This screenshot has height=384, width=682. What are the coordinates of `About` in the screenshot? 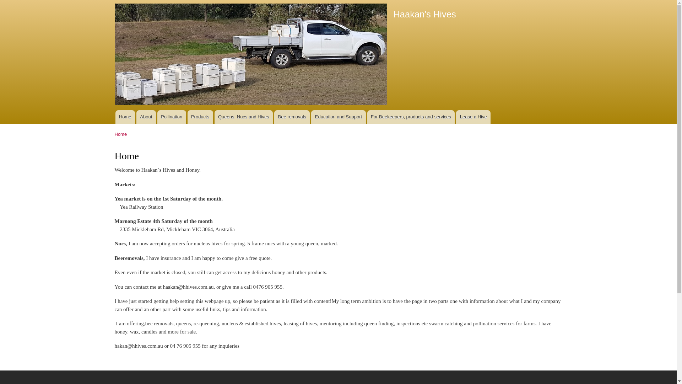 It's located at (146, 117).